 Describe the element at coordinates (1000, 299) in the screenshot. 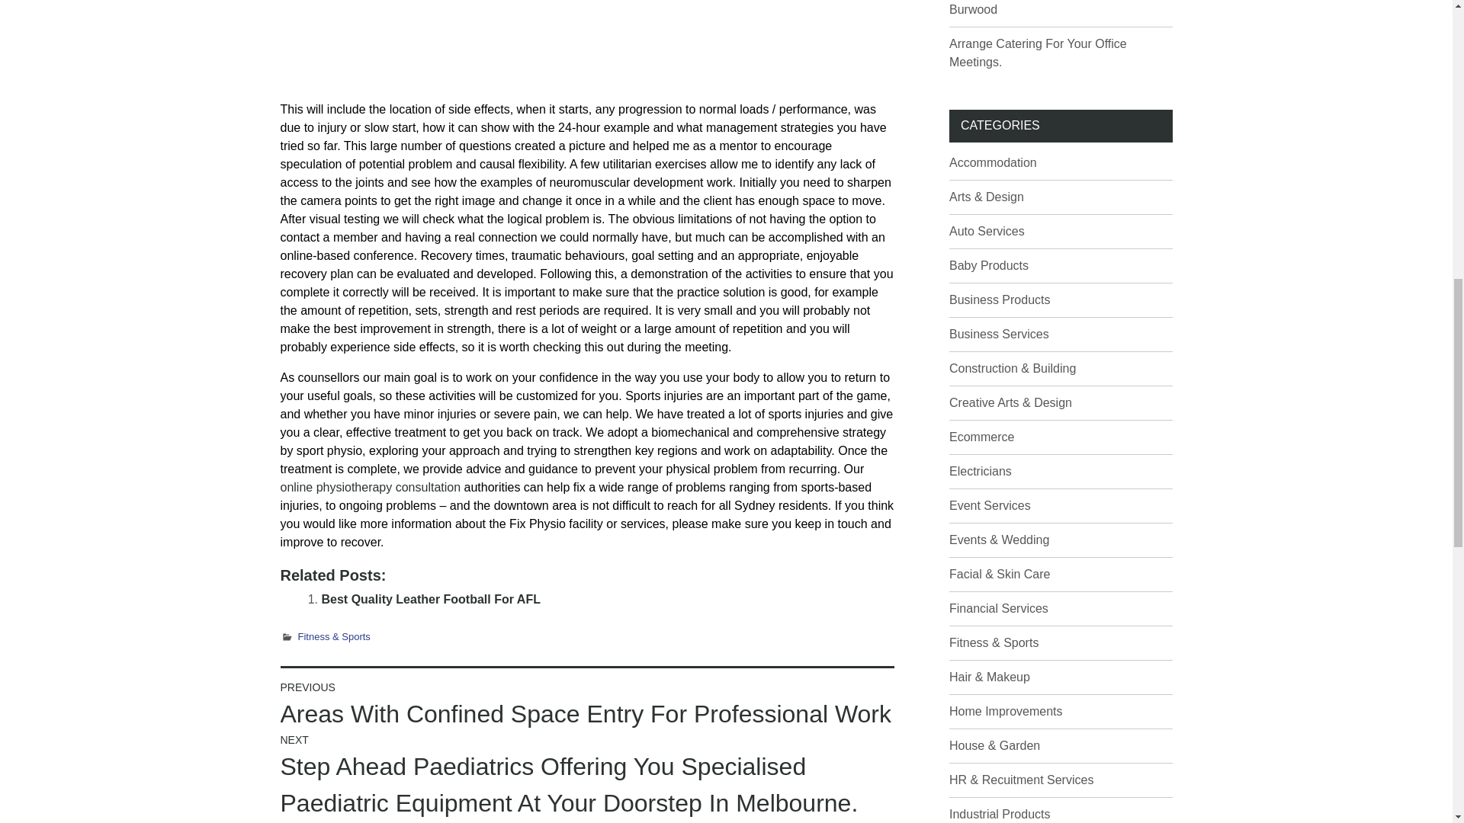

I see `Business Products` at that location.